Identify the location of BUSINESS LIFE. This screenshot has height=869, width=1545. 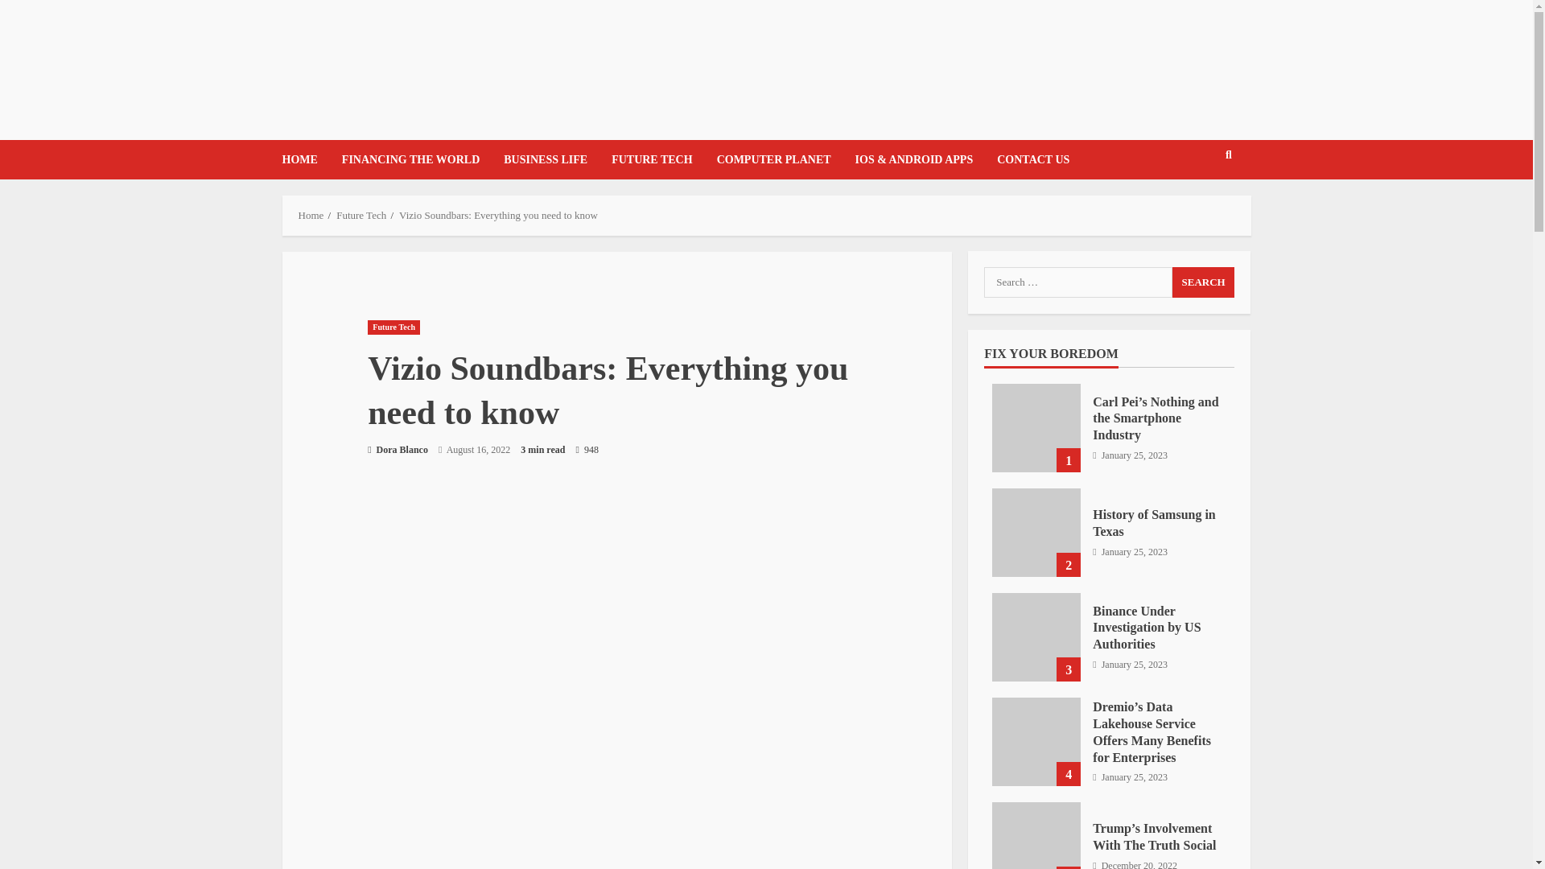
(545, 159).